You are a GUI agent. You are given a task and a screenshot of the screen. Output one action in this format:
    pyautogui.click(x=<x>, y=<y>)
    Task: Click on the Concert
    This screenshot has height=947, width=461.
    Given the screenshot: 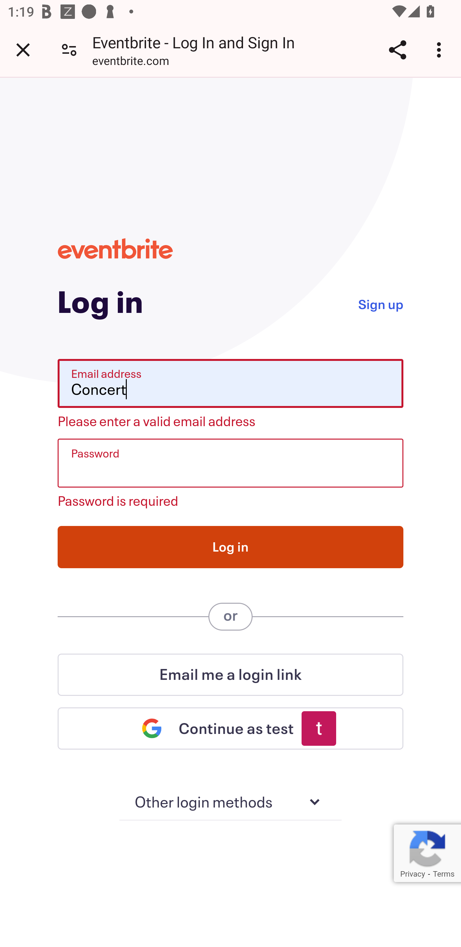 What is the action you would take?
    pyautogui.click(x=230, y=383)
    